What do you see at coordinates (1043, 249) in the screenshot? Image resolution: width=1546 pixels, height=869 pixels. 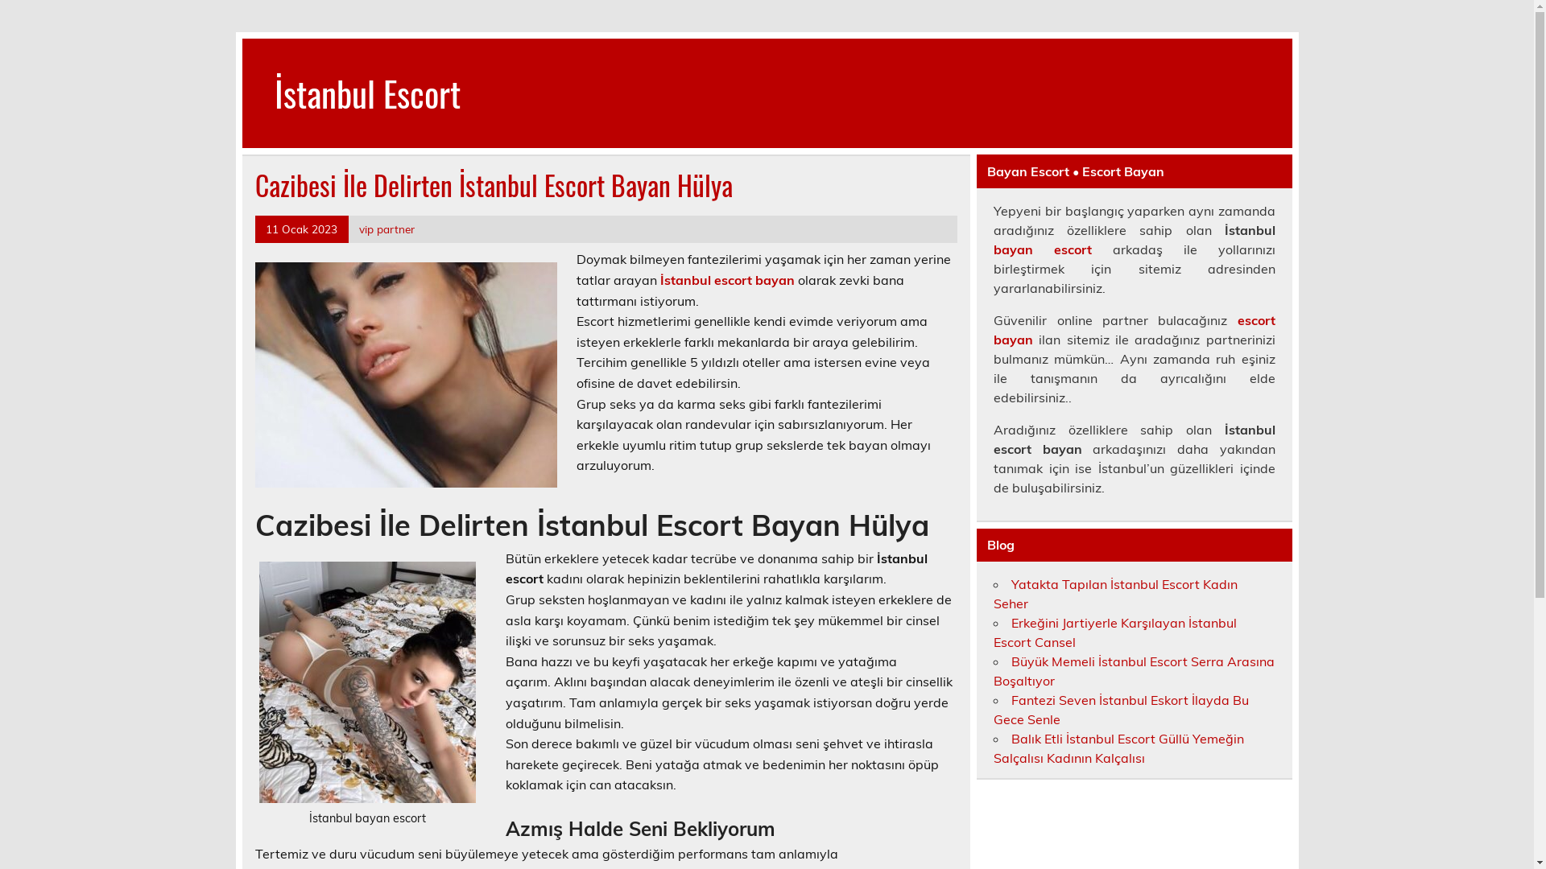 I see `bayan escort` at bounding box center [1043, 249].